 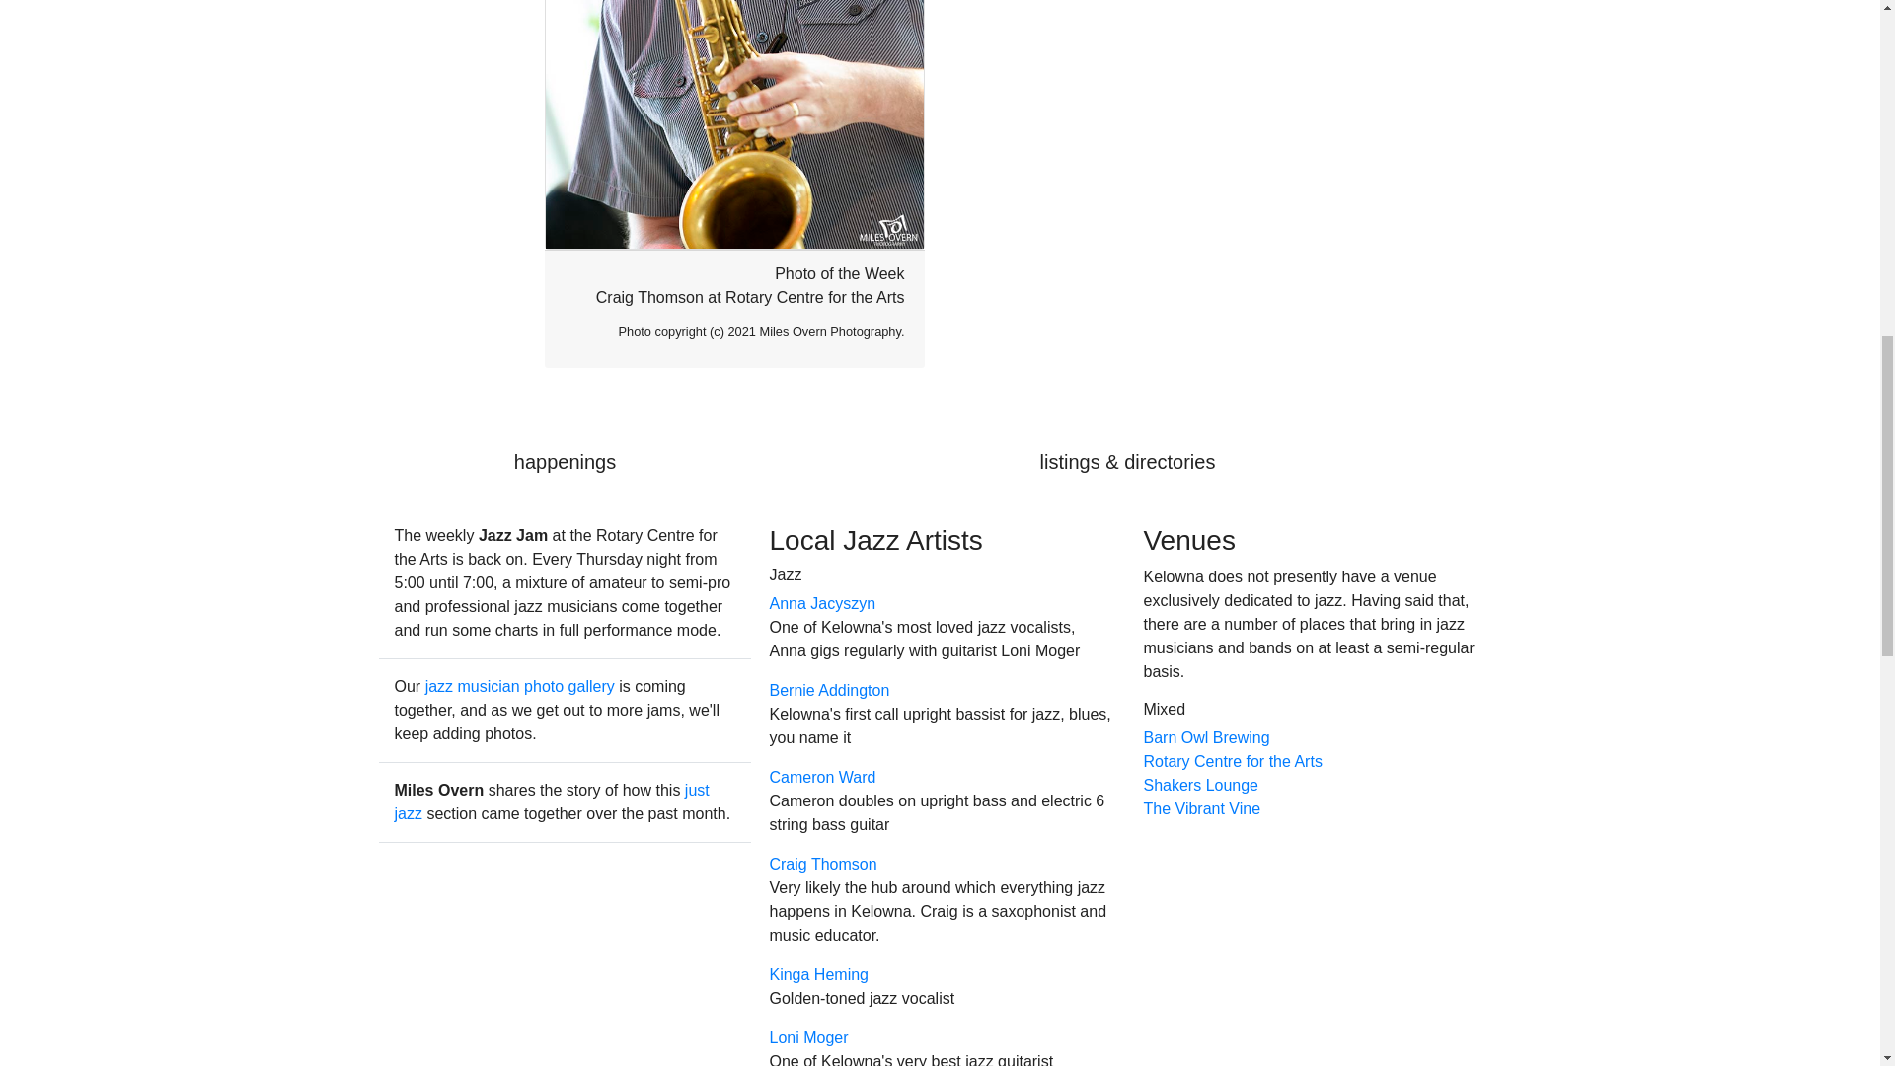 I want to click on Loni Moger, so click(x=807, y=1037).